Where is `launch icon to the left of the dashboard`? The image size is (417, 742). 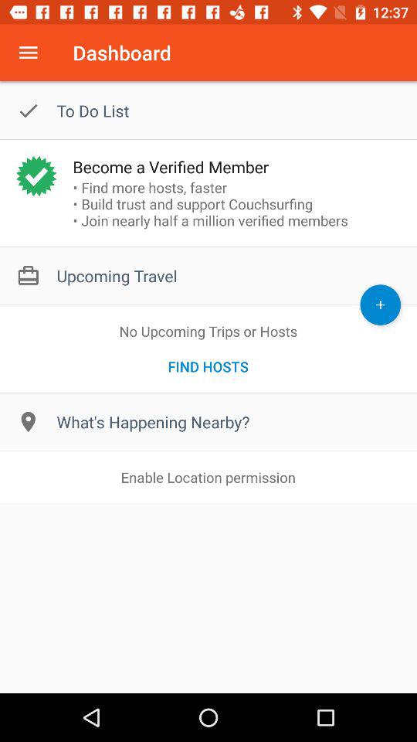 launch icon to the left of the dashboard is located at coordinates (28, 53).